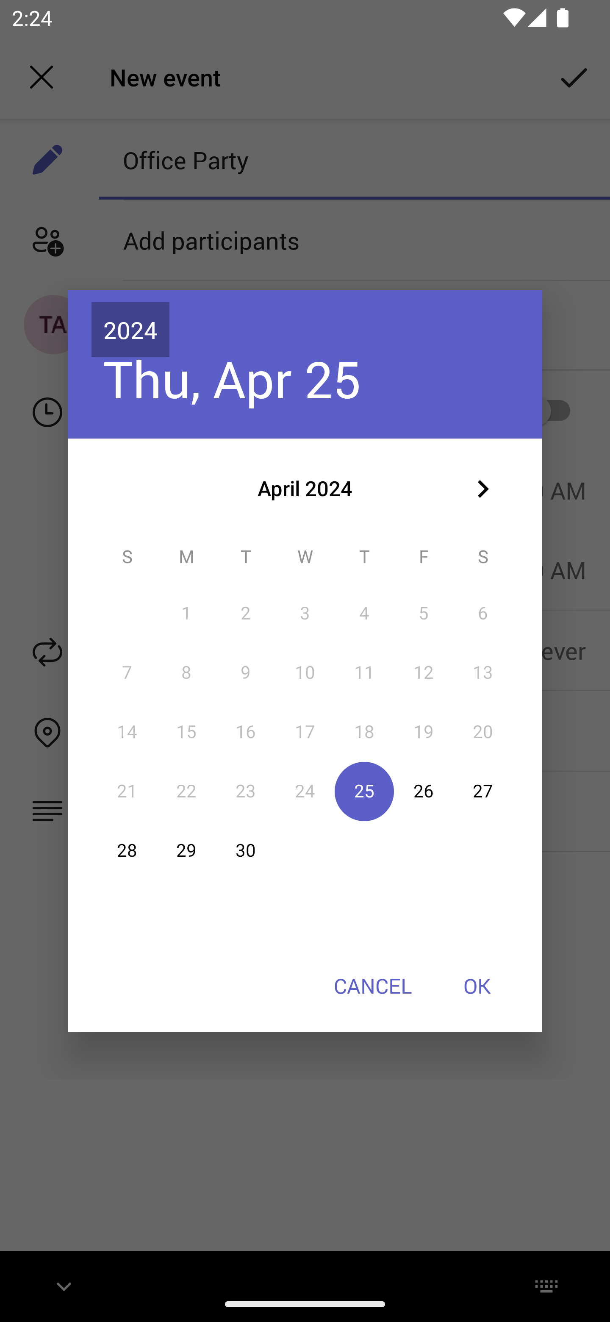  Describe the element at coordinates (305, 731) in the screenshot. I see `17 17 April 2024` at that location.